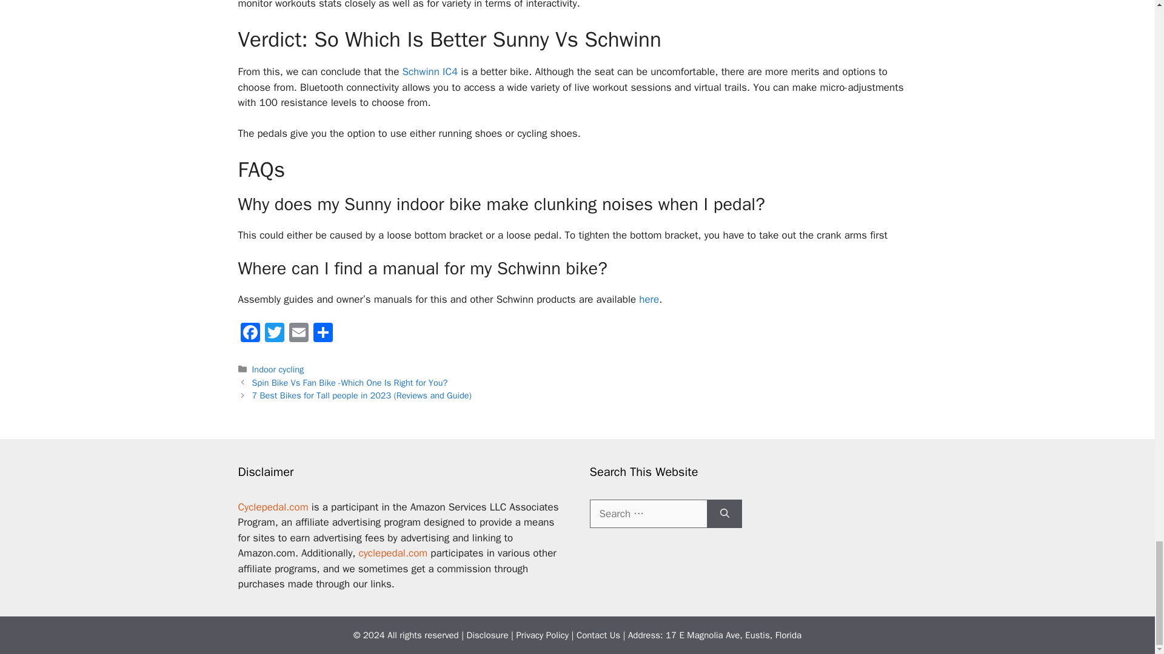 The width and height of the screenshot is (1164, 654). What do you see at coordinates (274, 334) in the screenshot?
I see `Twitter` at bounding box center [274, 334].